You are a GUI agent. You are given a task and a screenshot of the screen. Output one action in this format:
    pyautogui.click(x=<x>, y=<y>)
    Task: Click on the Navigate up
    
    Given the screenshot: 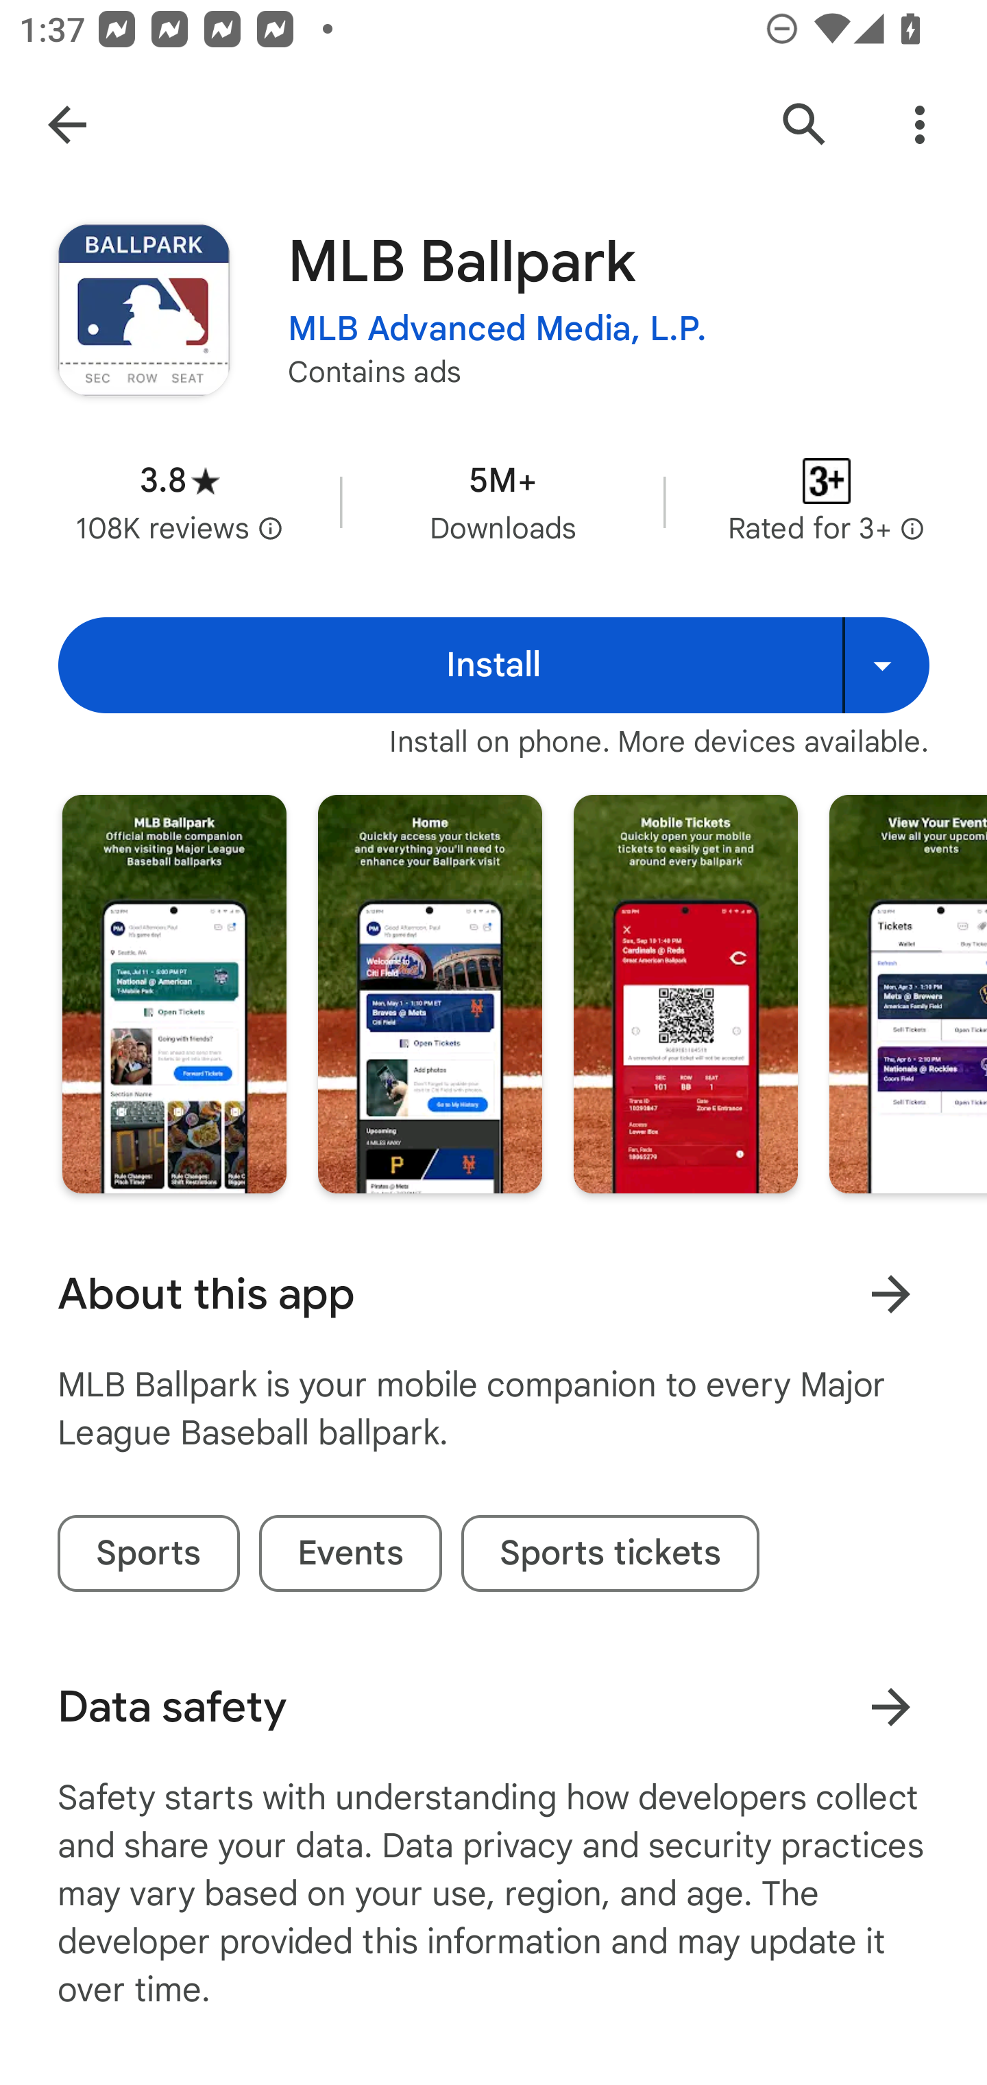 What is the action you would take?
    pyautogui.click(x=67, y=125)
    